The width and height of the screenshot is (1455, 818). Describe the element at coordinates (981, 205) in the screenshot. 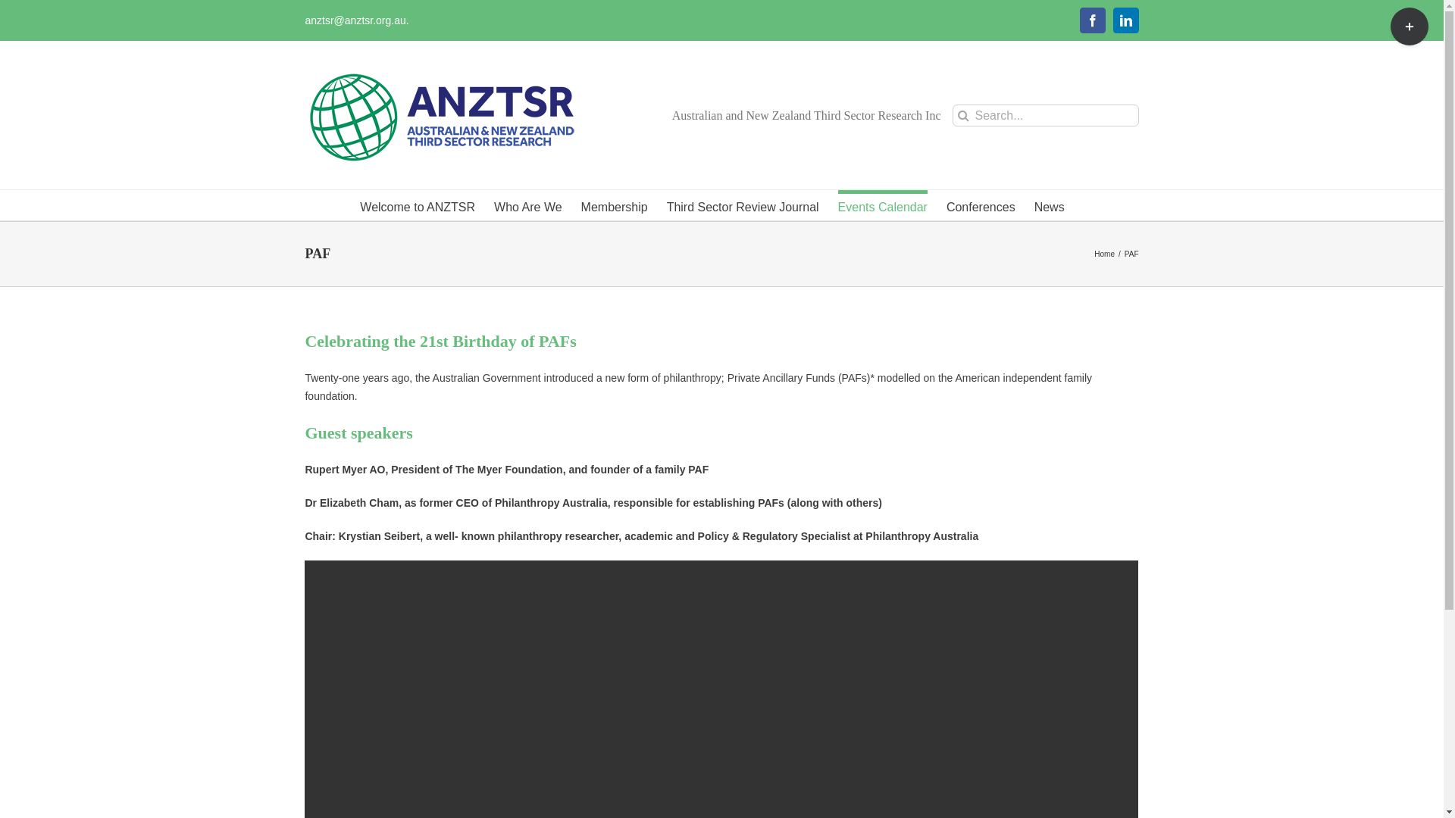

I see `Conferences` at that location.